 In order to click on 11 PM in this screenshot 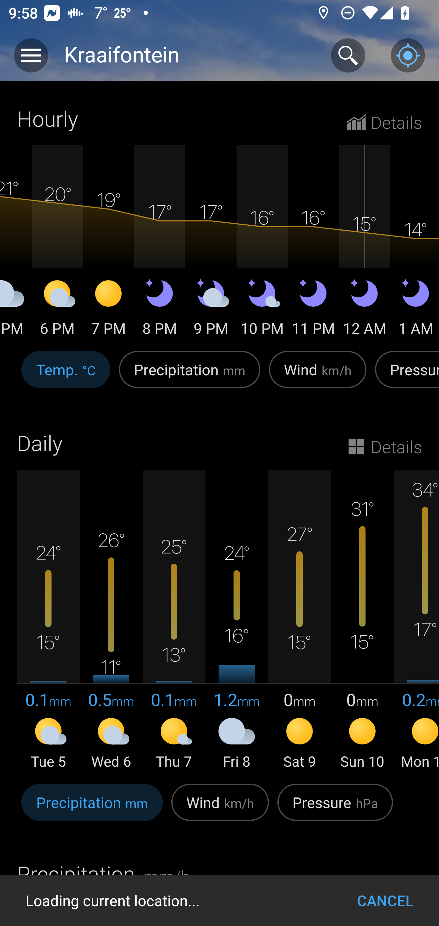, I will do `click(313, 309)`.